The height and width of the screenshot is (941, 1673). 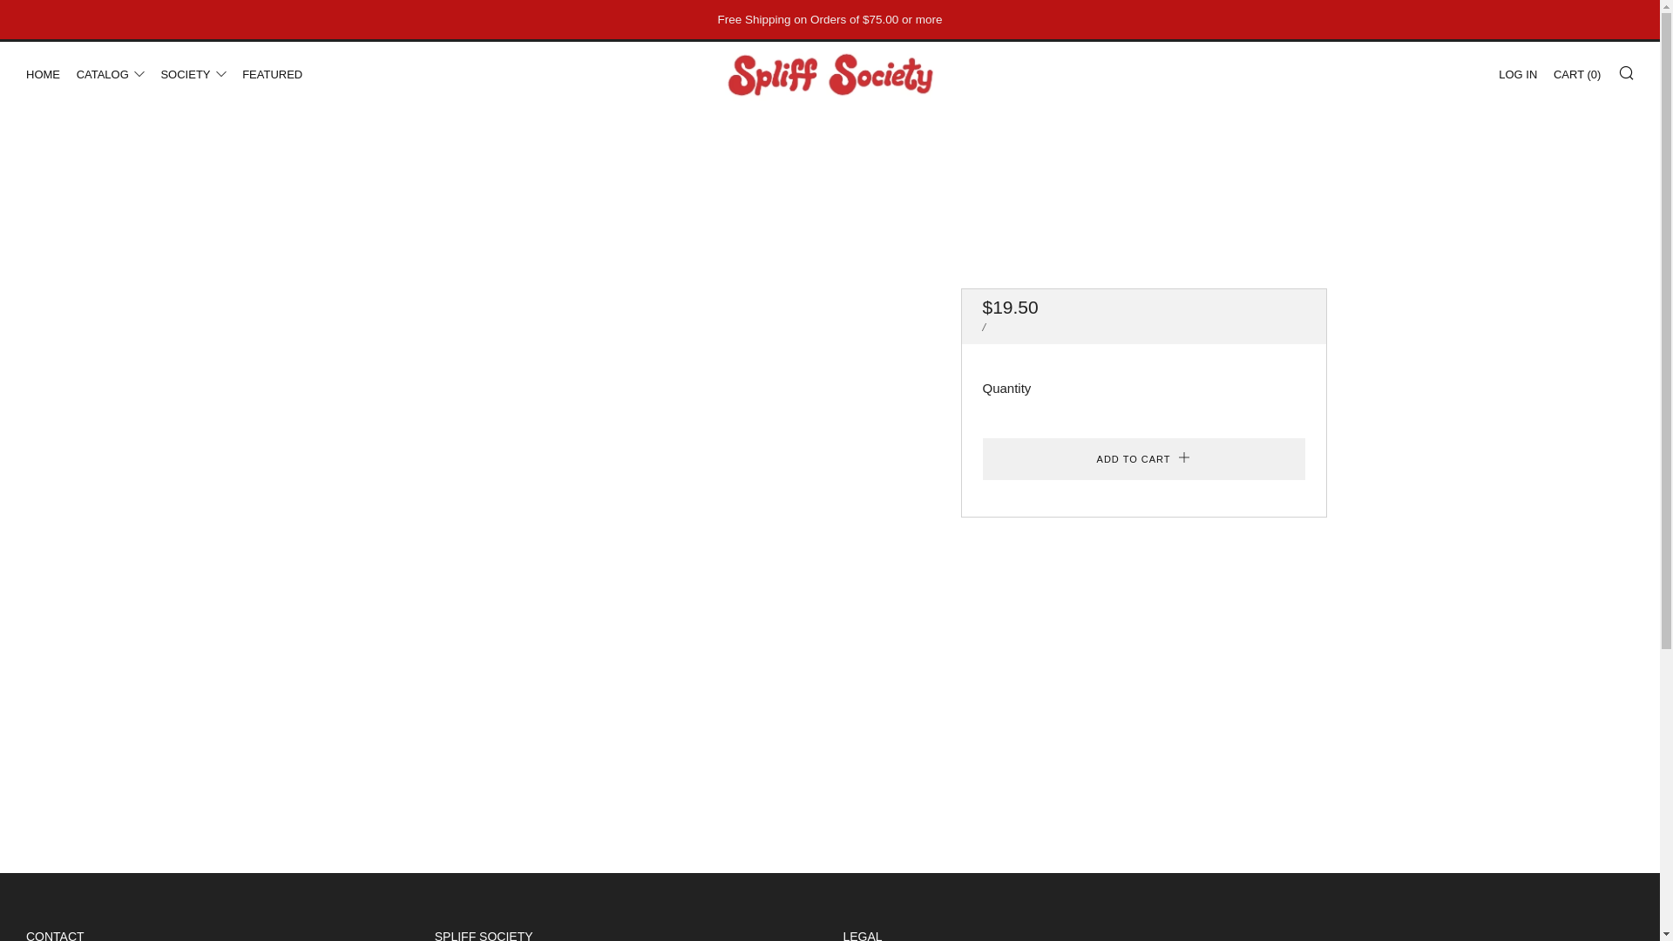 What do you see at coordinates (272, 75) in the screenshot?
I see `FEATURED` at bounding box center [272, 75].